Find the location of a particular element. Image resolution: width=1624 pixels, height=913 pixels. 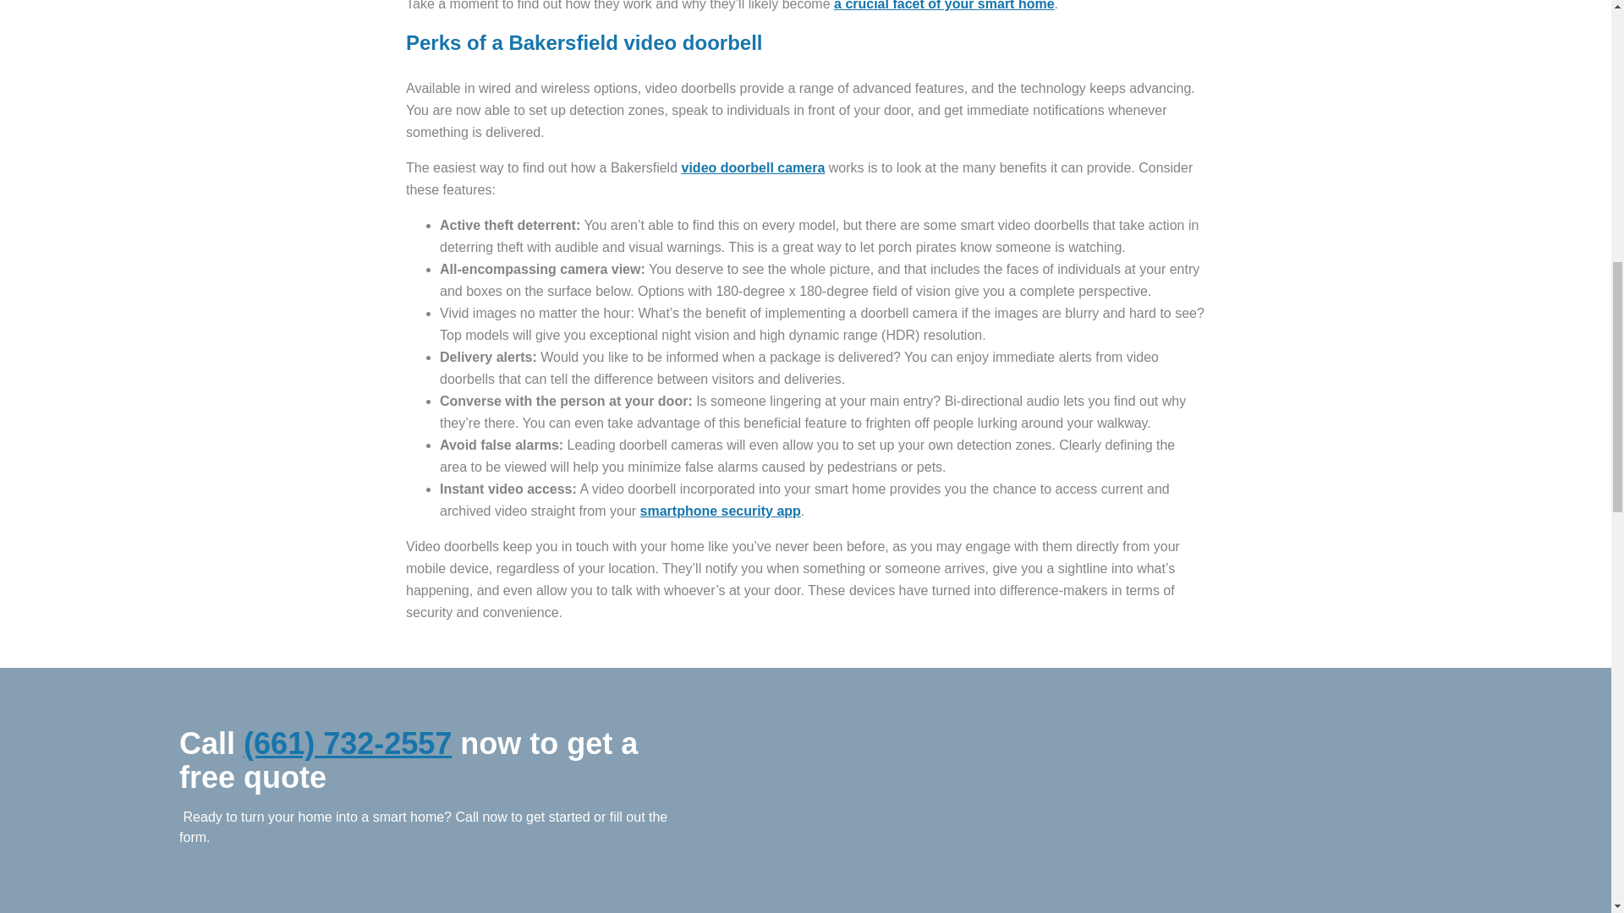

smartphone security app is located at coordinates (720, 511).